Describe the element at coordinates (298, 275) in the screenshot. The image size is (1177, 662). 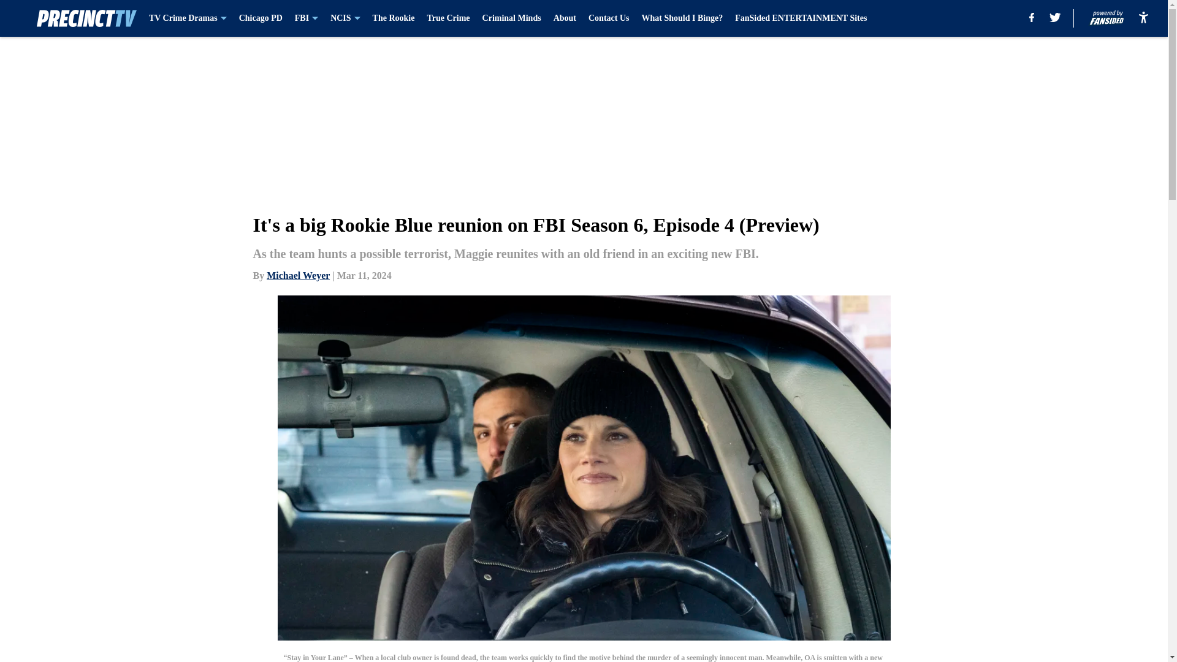
I see `Michael Weyer` at that location.